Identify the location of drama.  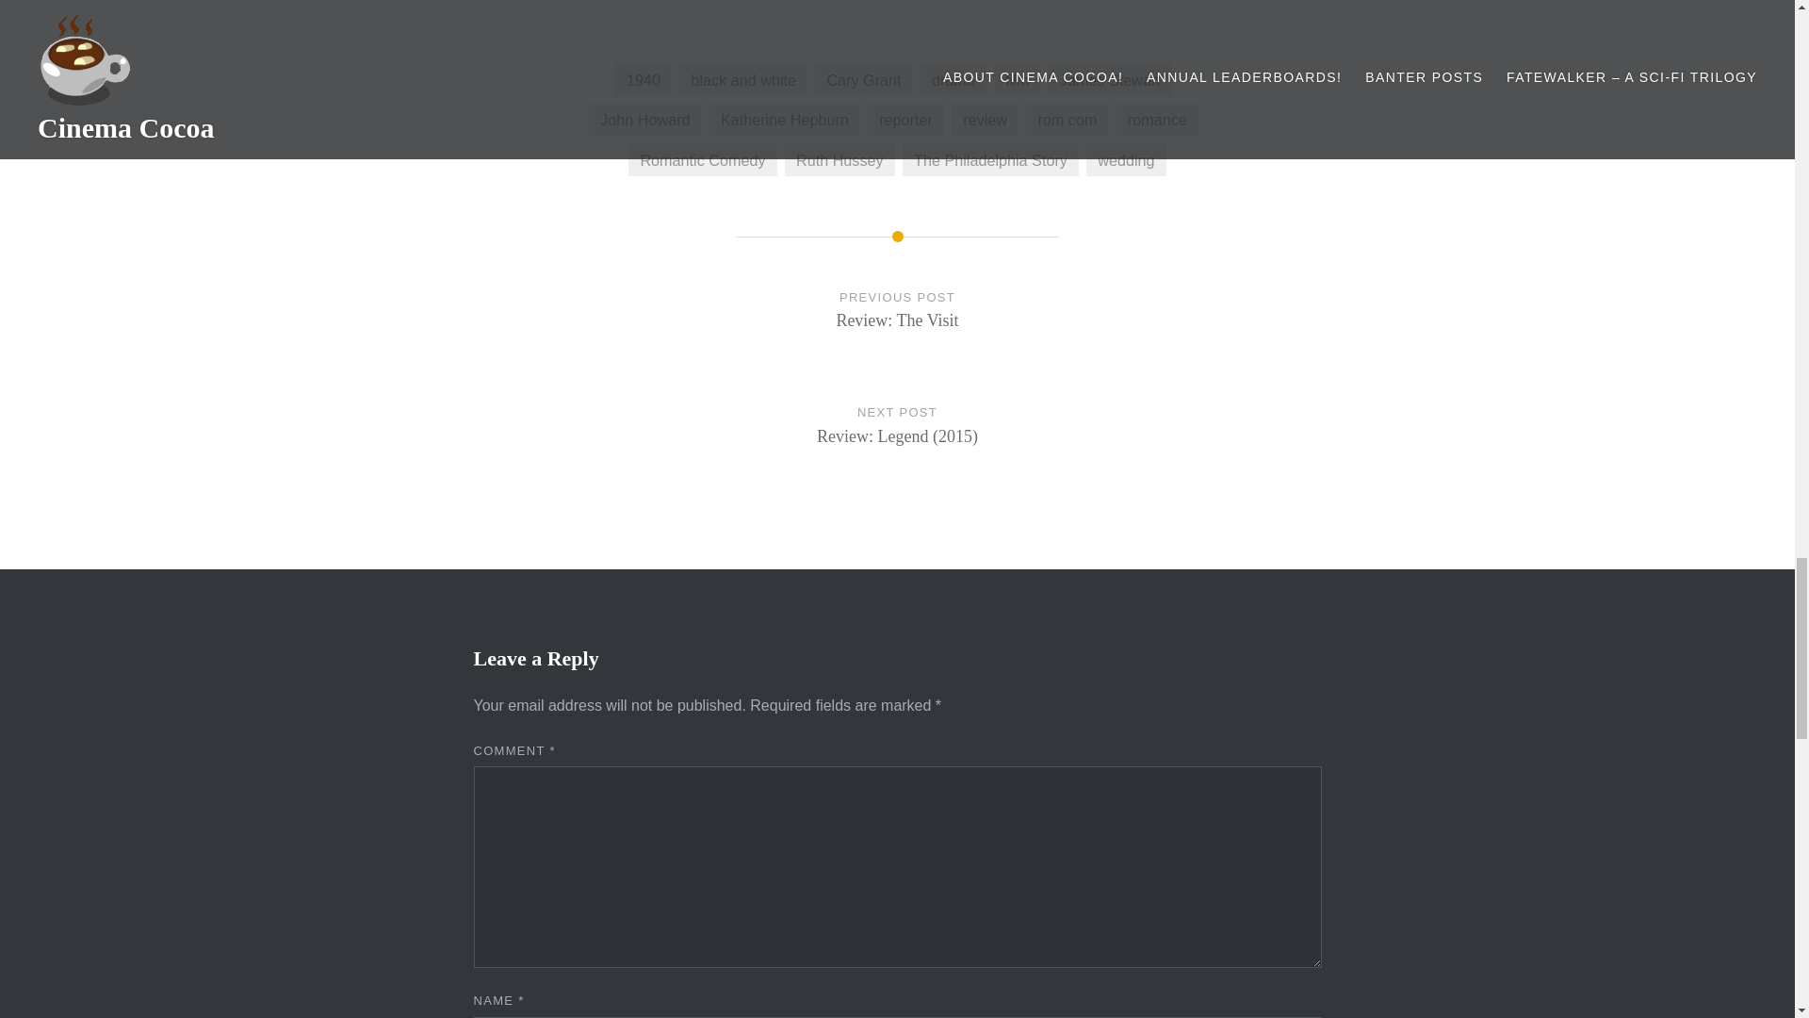
(840, 160).